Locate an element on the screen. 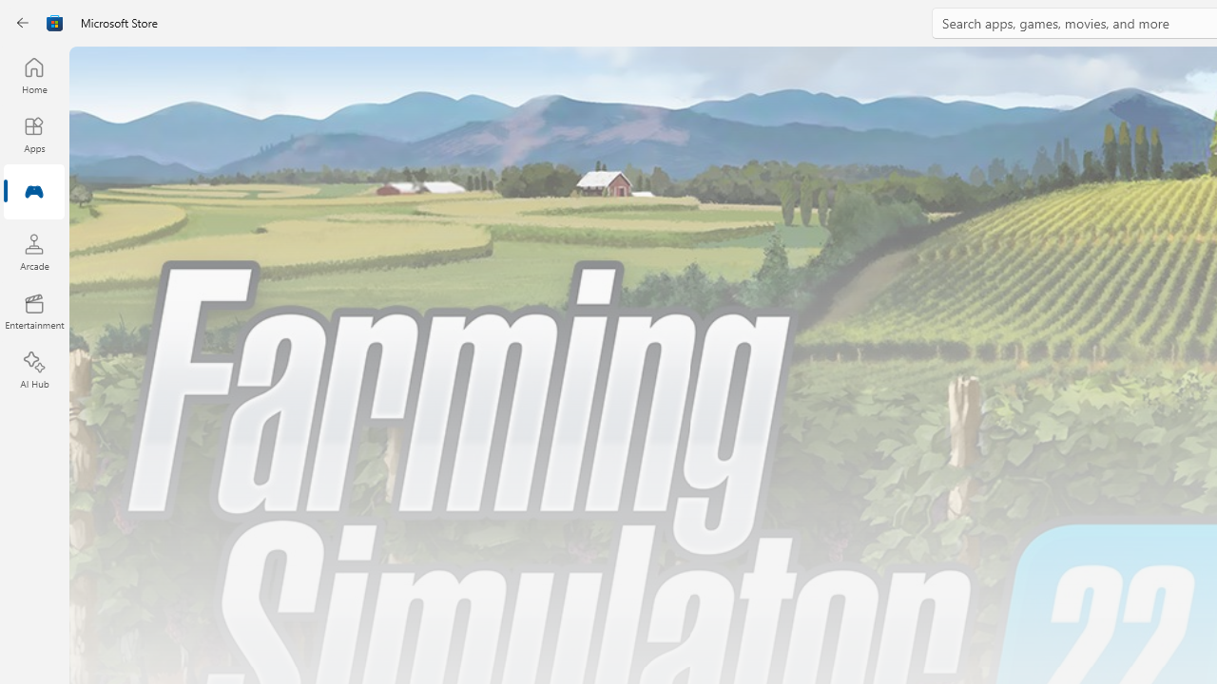 The image size is (1217, 684). Back is located at coordinates (23, 23).